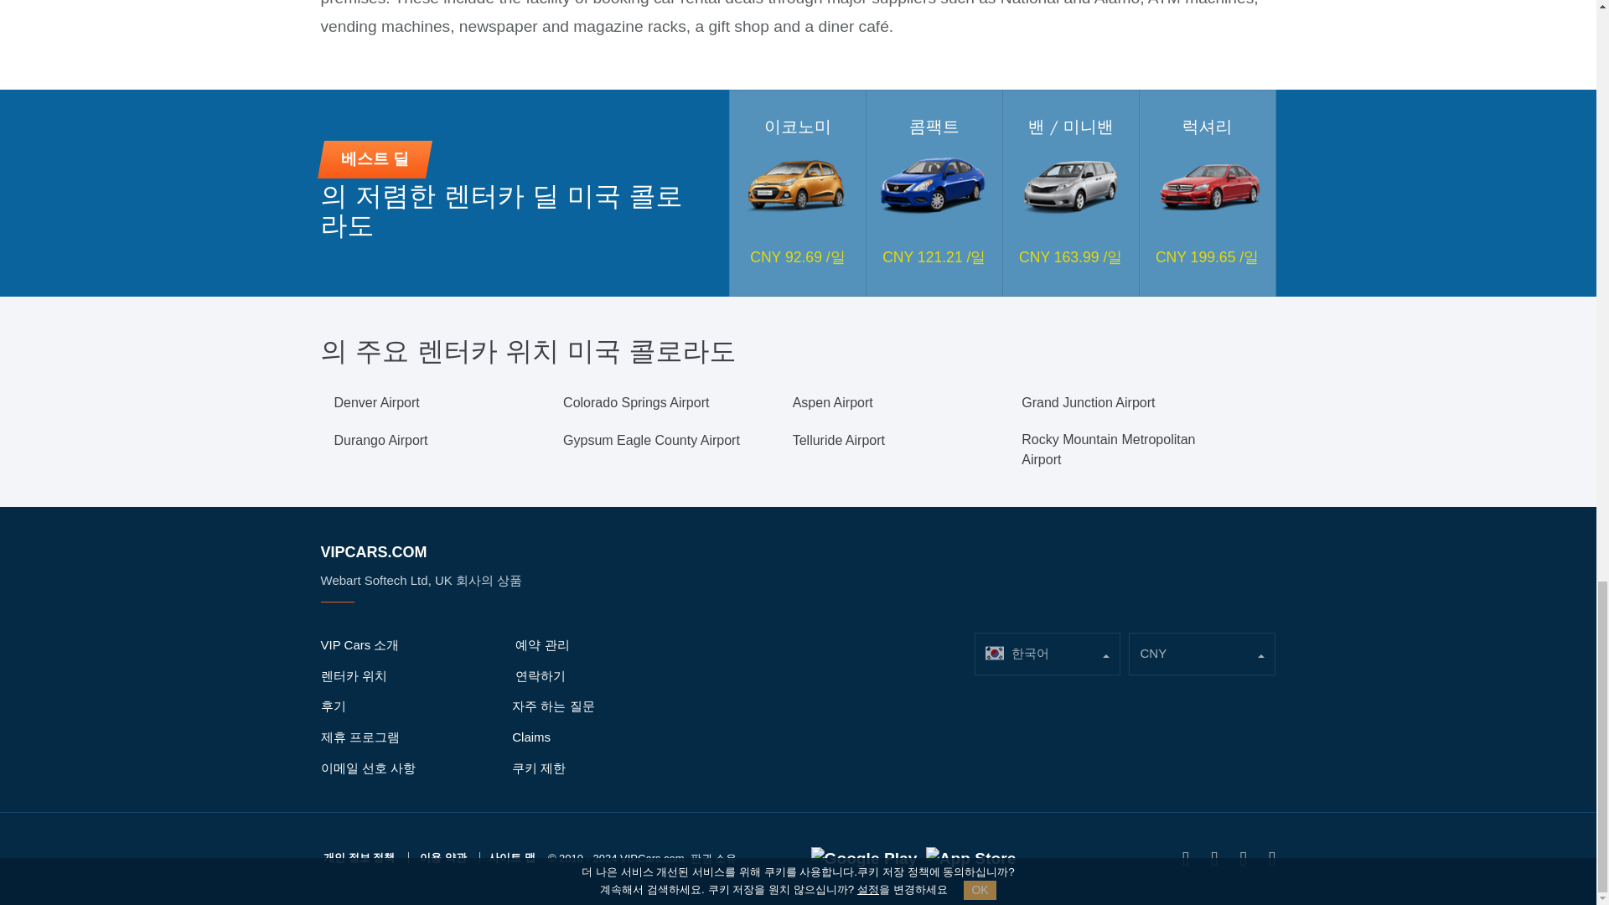 The width and height of the screenshot is (1609, 905). I want to click on Denver Airport, so click(375, 402).